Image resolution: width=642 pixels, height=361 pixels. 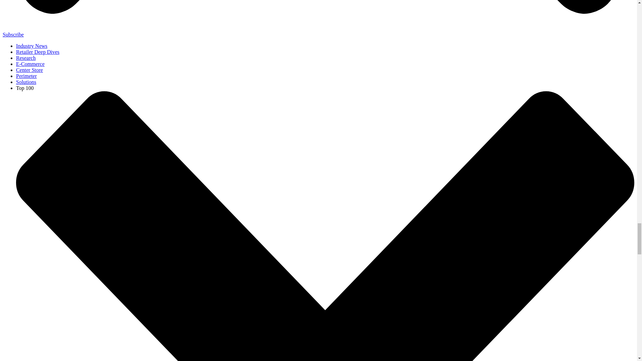 I want to click on E-Commerce, so click(x=30, y=64).